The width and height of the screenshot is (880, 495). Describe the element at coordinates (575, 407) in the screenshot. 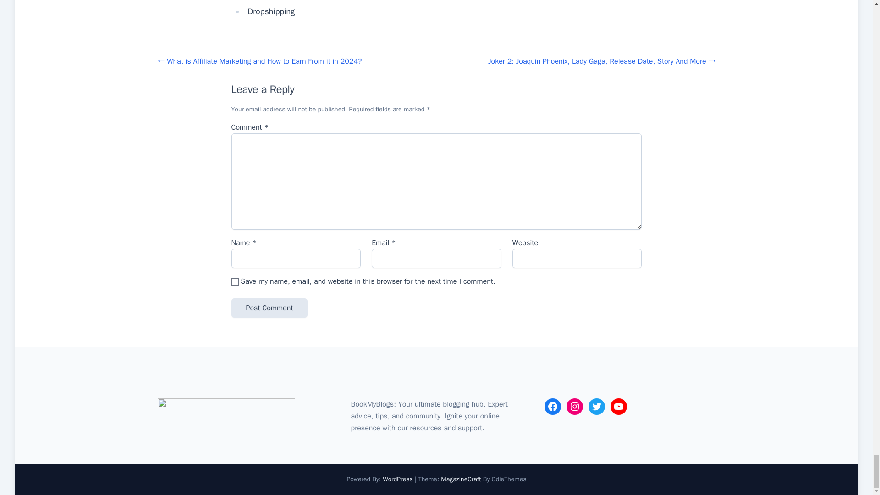

I see `Instagram` at that location.